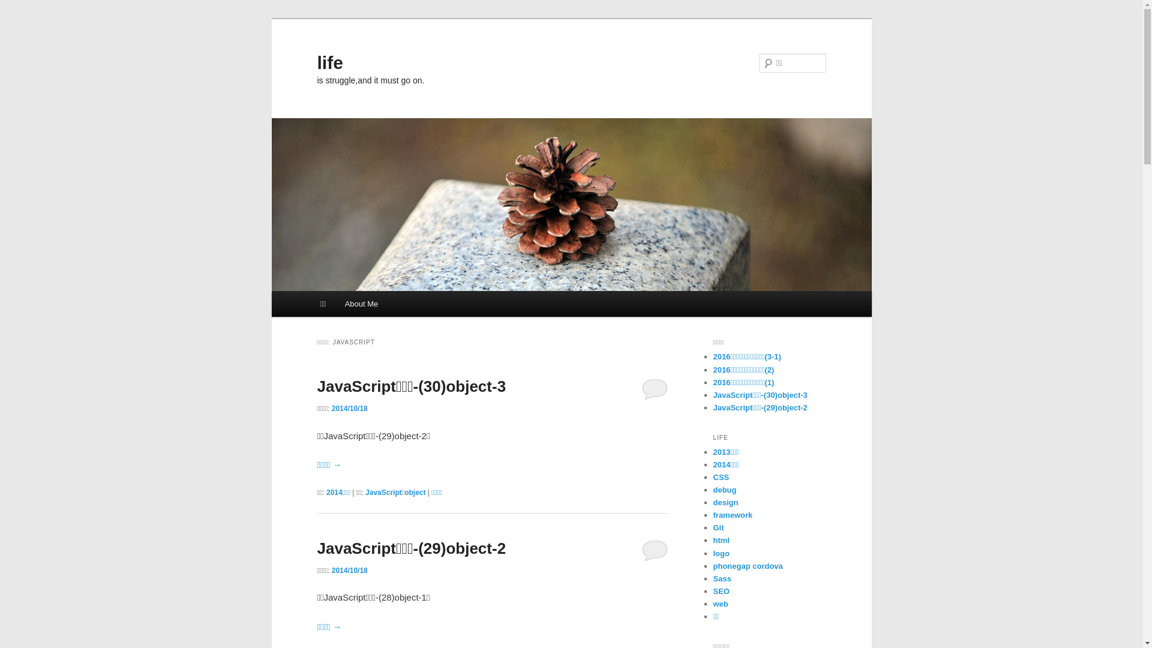  Describe the element at coordinates (361, 304) in the screenshot. I see `About Me` at that location.